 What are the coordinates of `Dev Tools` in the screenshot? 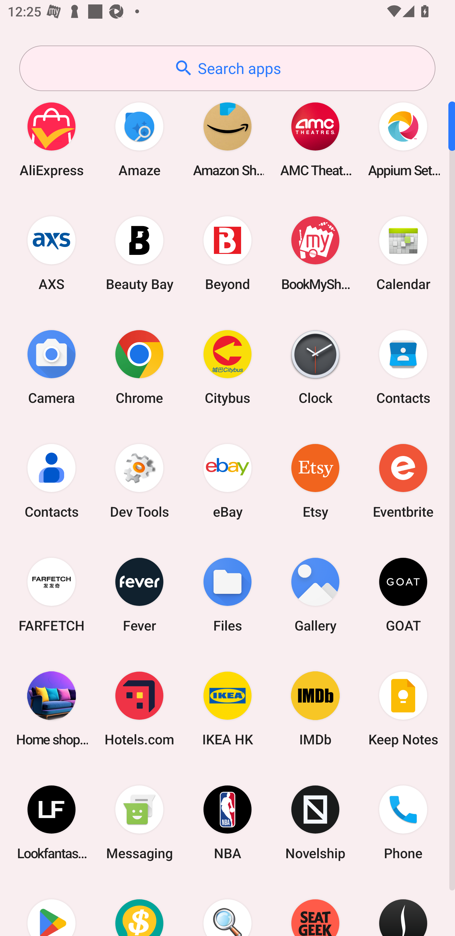 It's located at (139, 481).